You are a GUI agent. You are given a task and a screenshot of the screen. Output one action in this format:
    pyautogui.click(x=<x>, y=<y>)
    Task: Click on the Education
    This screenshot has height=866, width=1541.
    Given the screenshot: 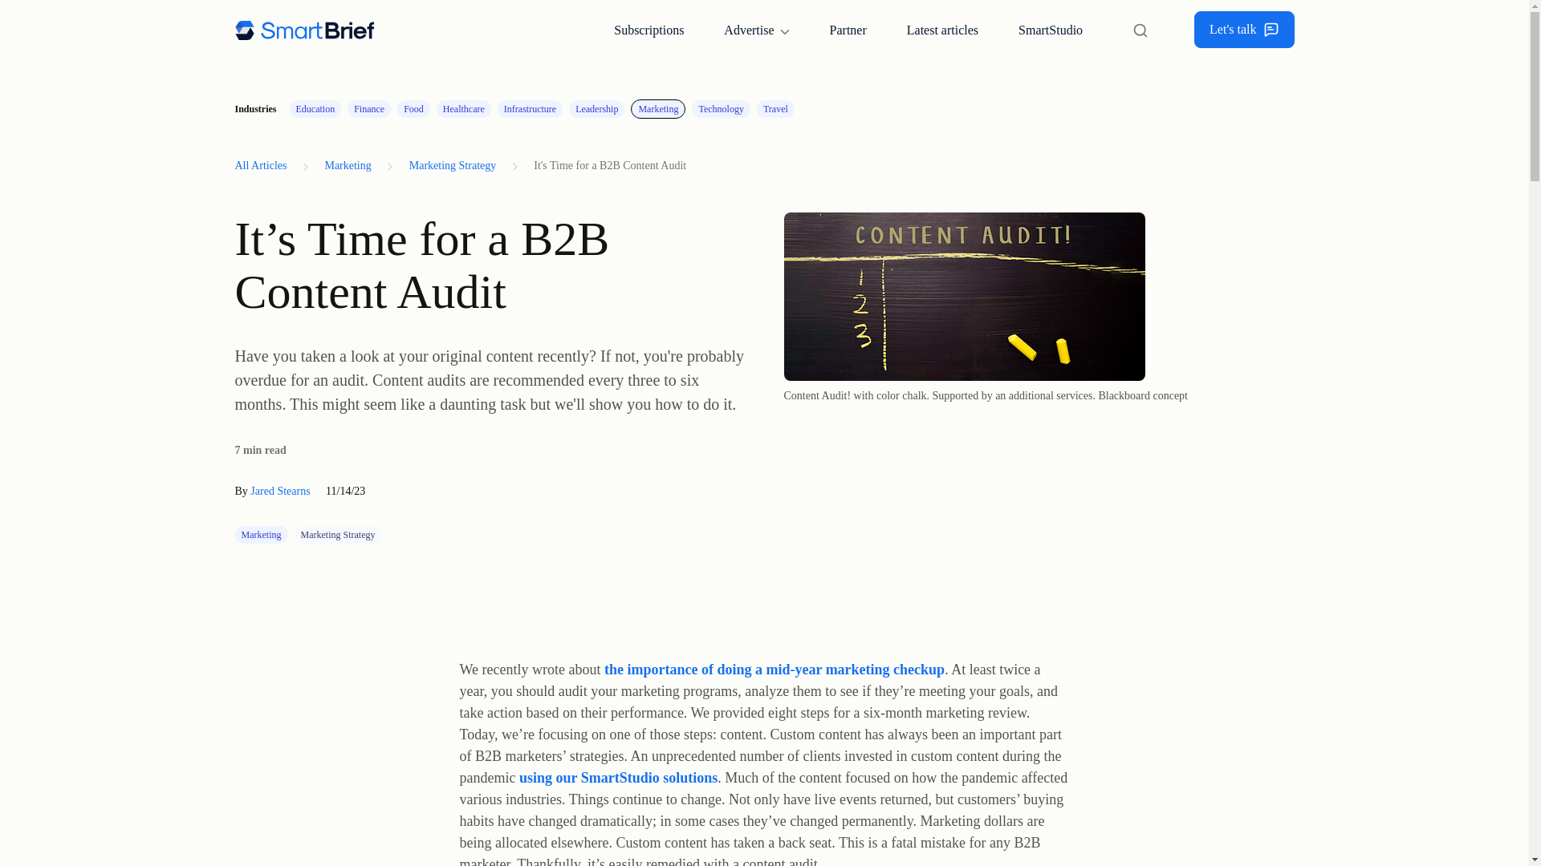 What is the action you would take?
    pyautogui.click(x=315, y=109)
    